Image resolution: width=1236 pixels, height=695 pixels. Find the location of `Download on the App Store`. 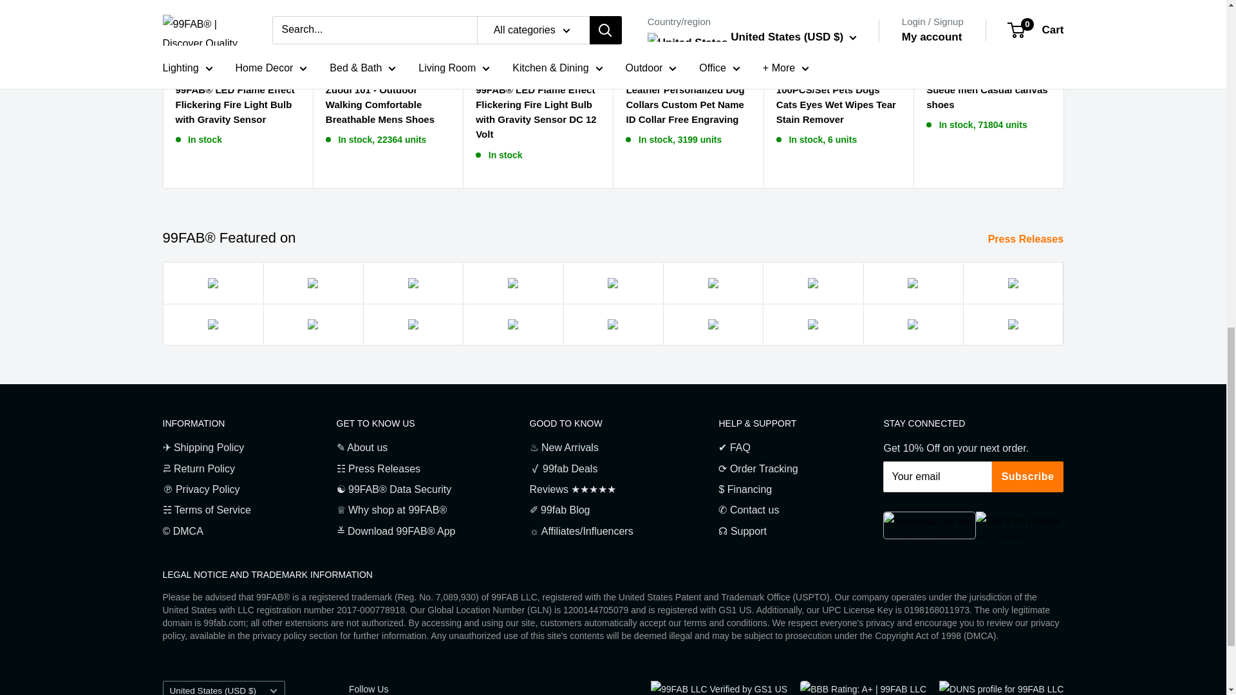

Download on the App Store is located at coordinates (930, 525).